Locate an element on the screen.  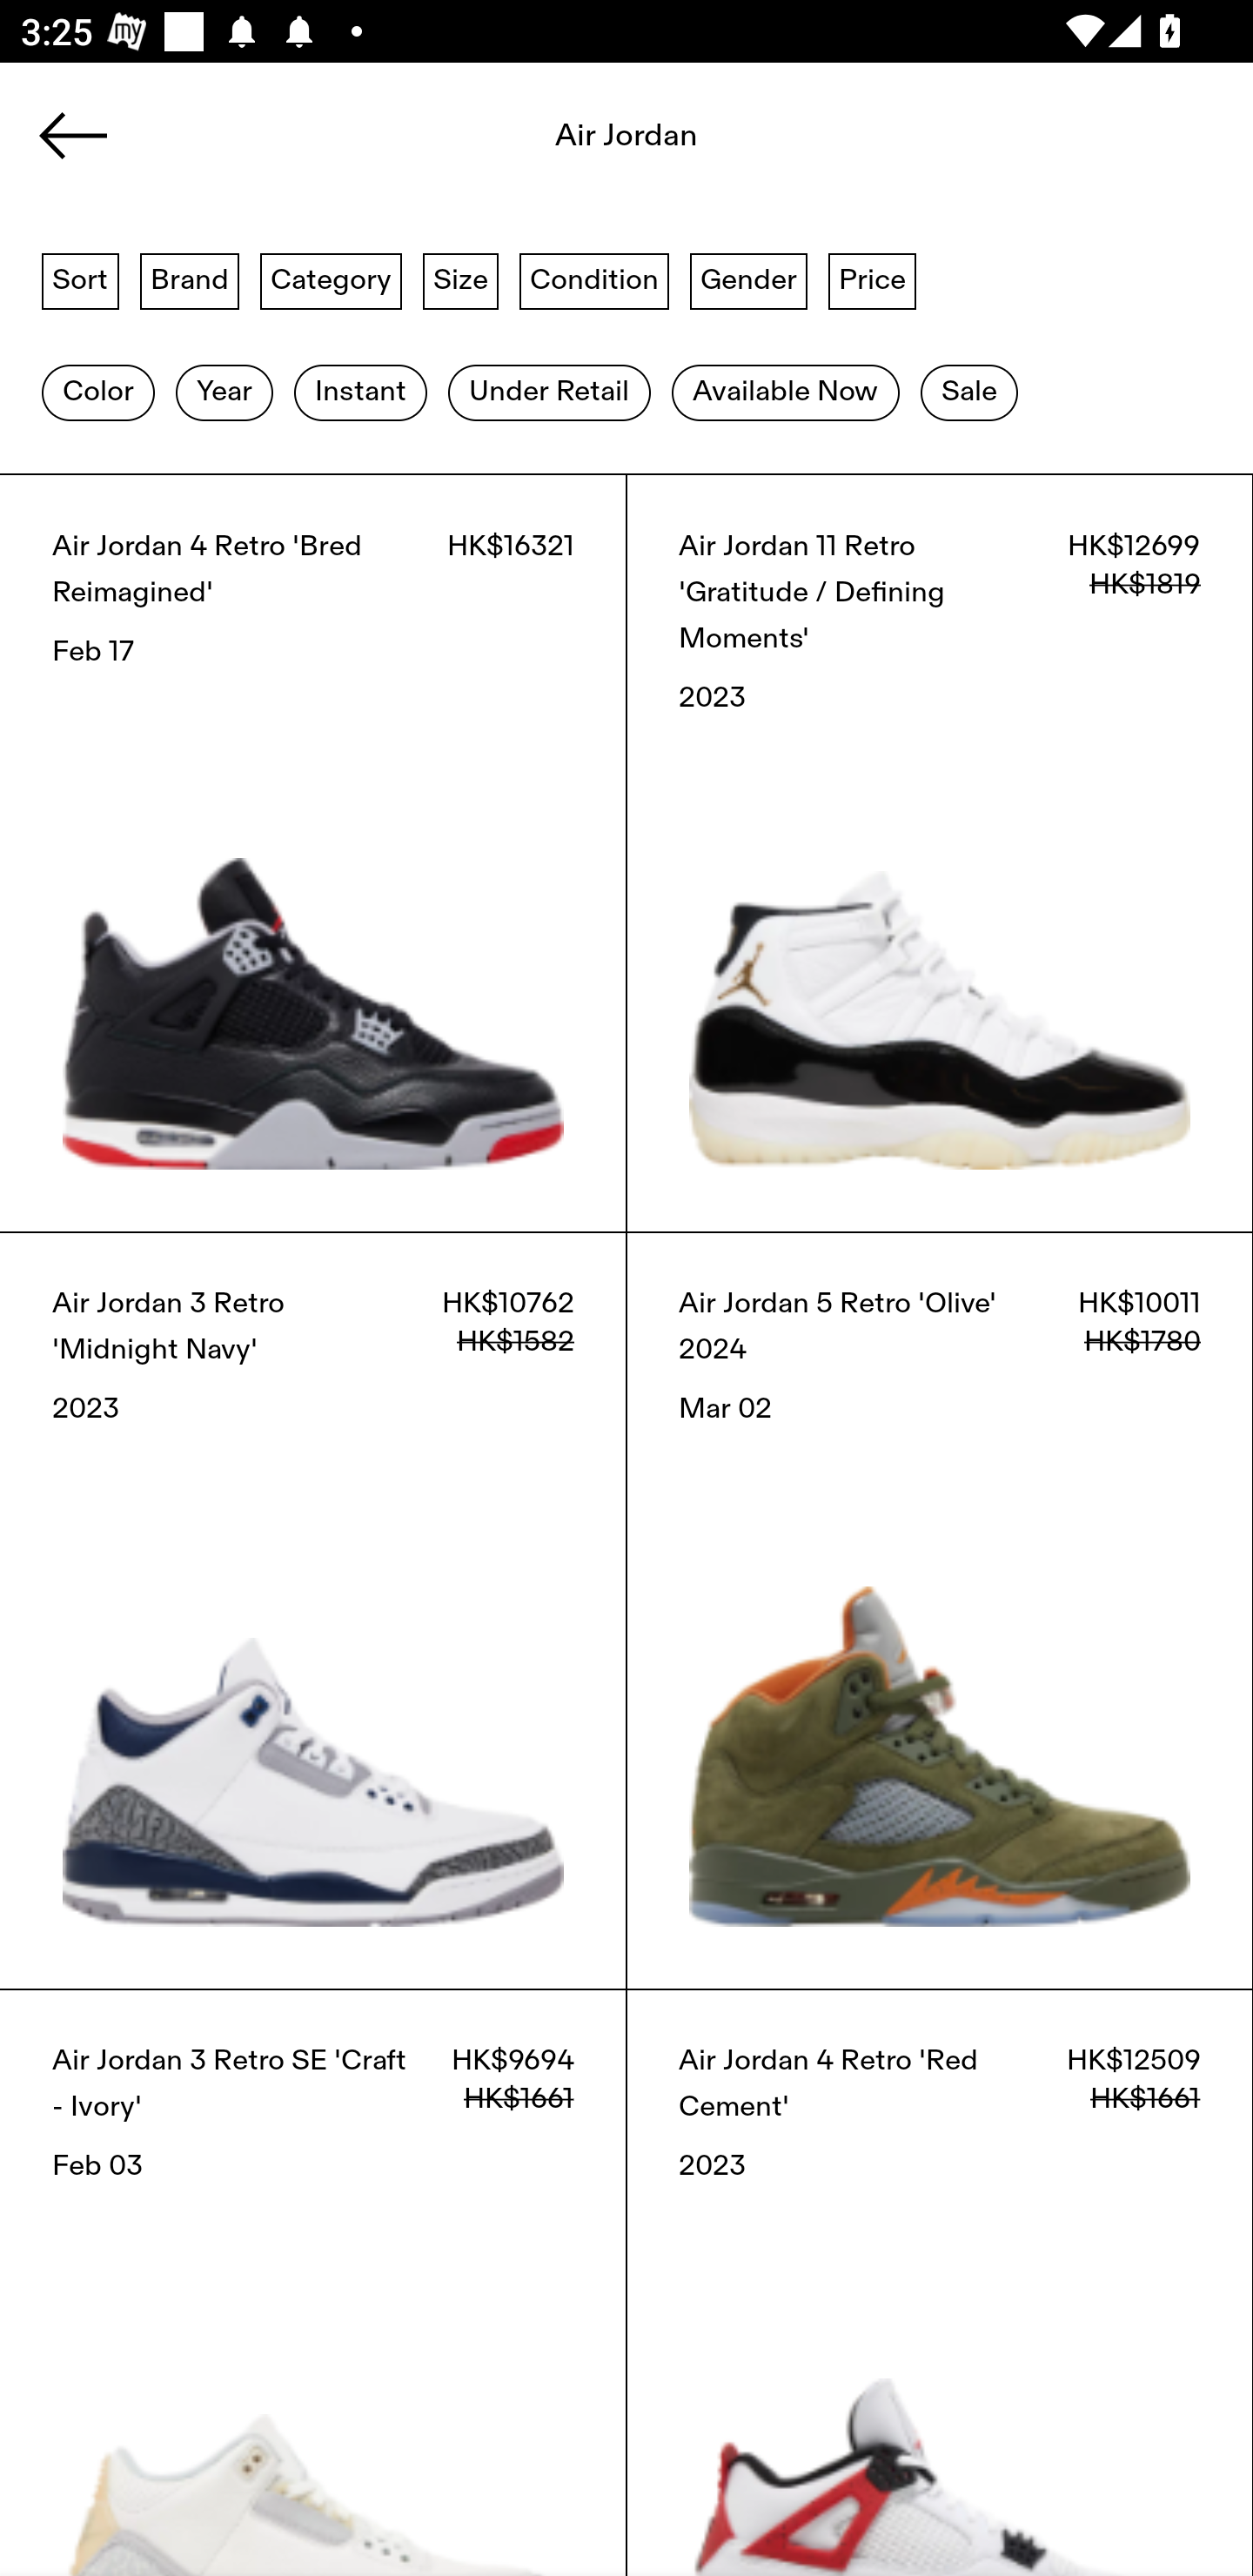
Price is located at coordinates (872, 279).